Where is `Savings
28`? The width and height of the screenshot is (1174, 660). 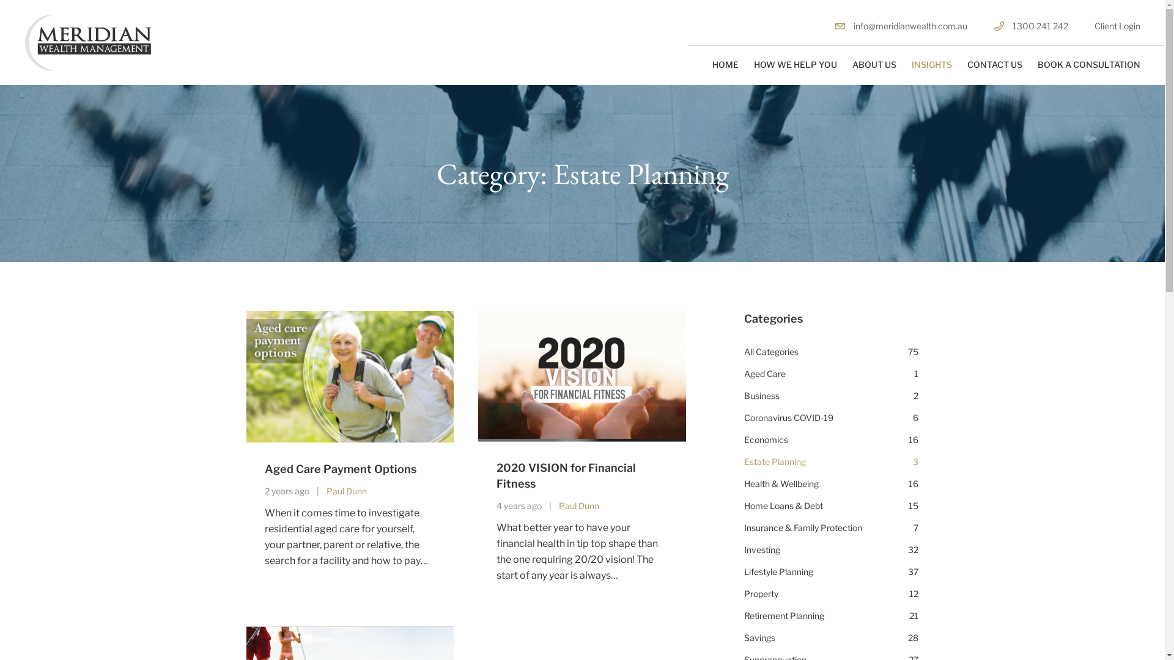
Savings
28 is located at coordinates (832, 638).